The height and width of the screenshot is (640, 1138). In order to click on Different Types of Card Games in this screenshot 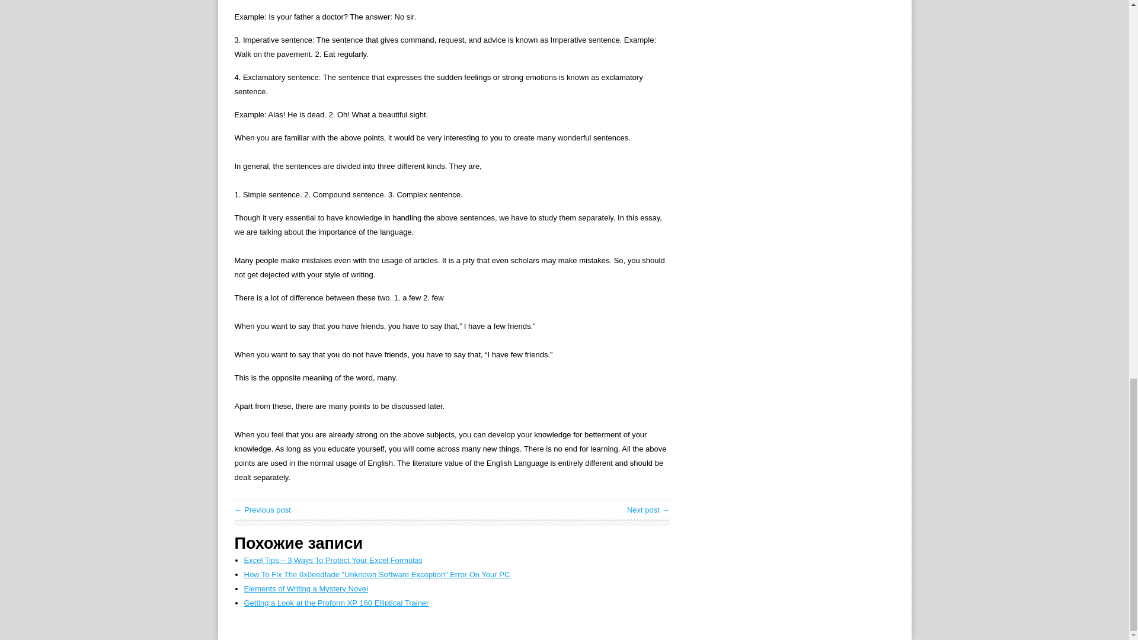, I will do `click(263, 510)`.